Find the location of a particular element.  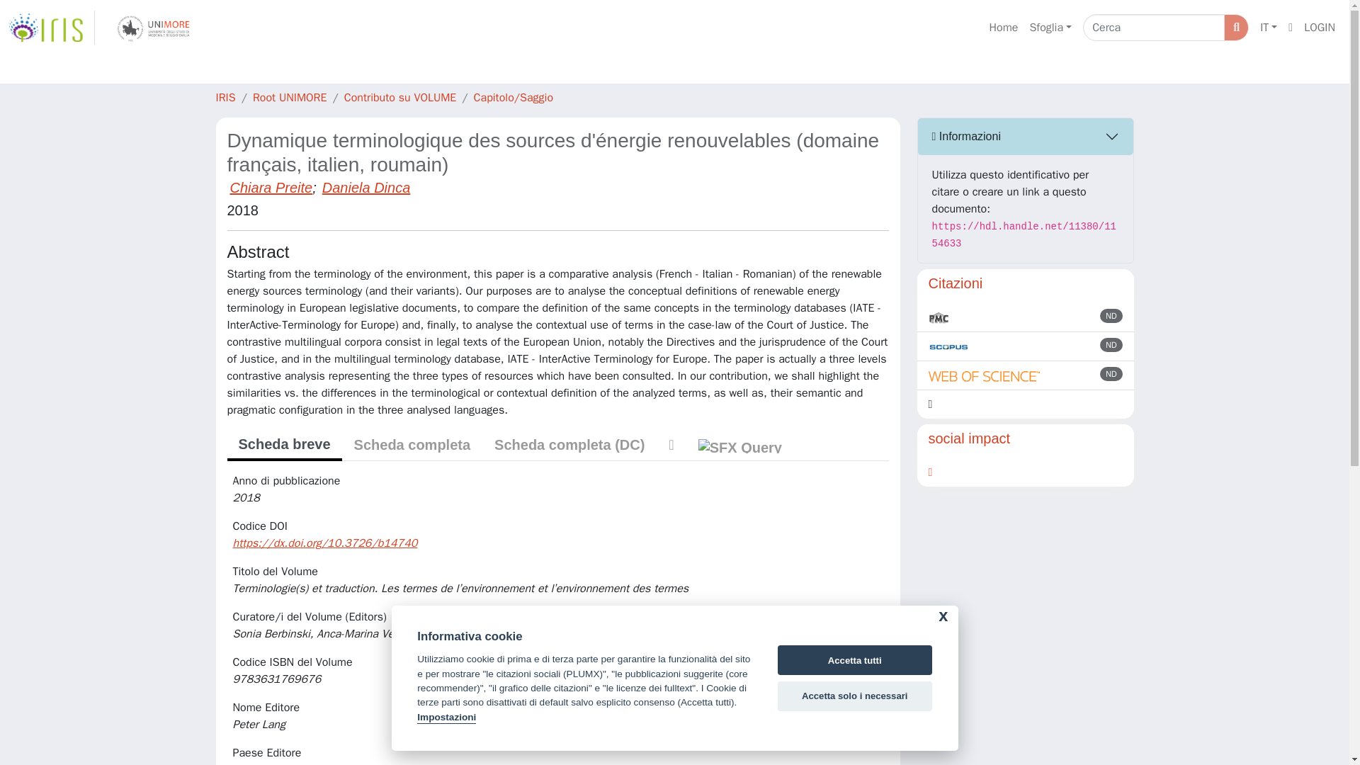

Contributo su VOLUME is located at coordinates (400, 98).